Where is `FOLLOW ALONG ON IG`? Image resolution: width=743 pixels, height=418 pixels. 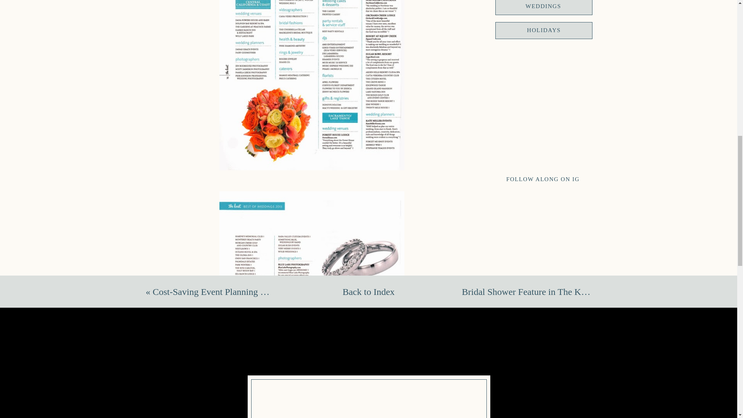
FOLLOW ALONG ON IG is located at coordinates (543, 180).